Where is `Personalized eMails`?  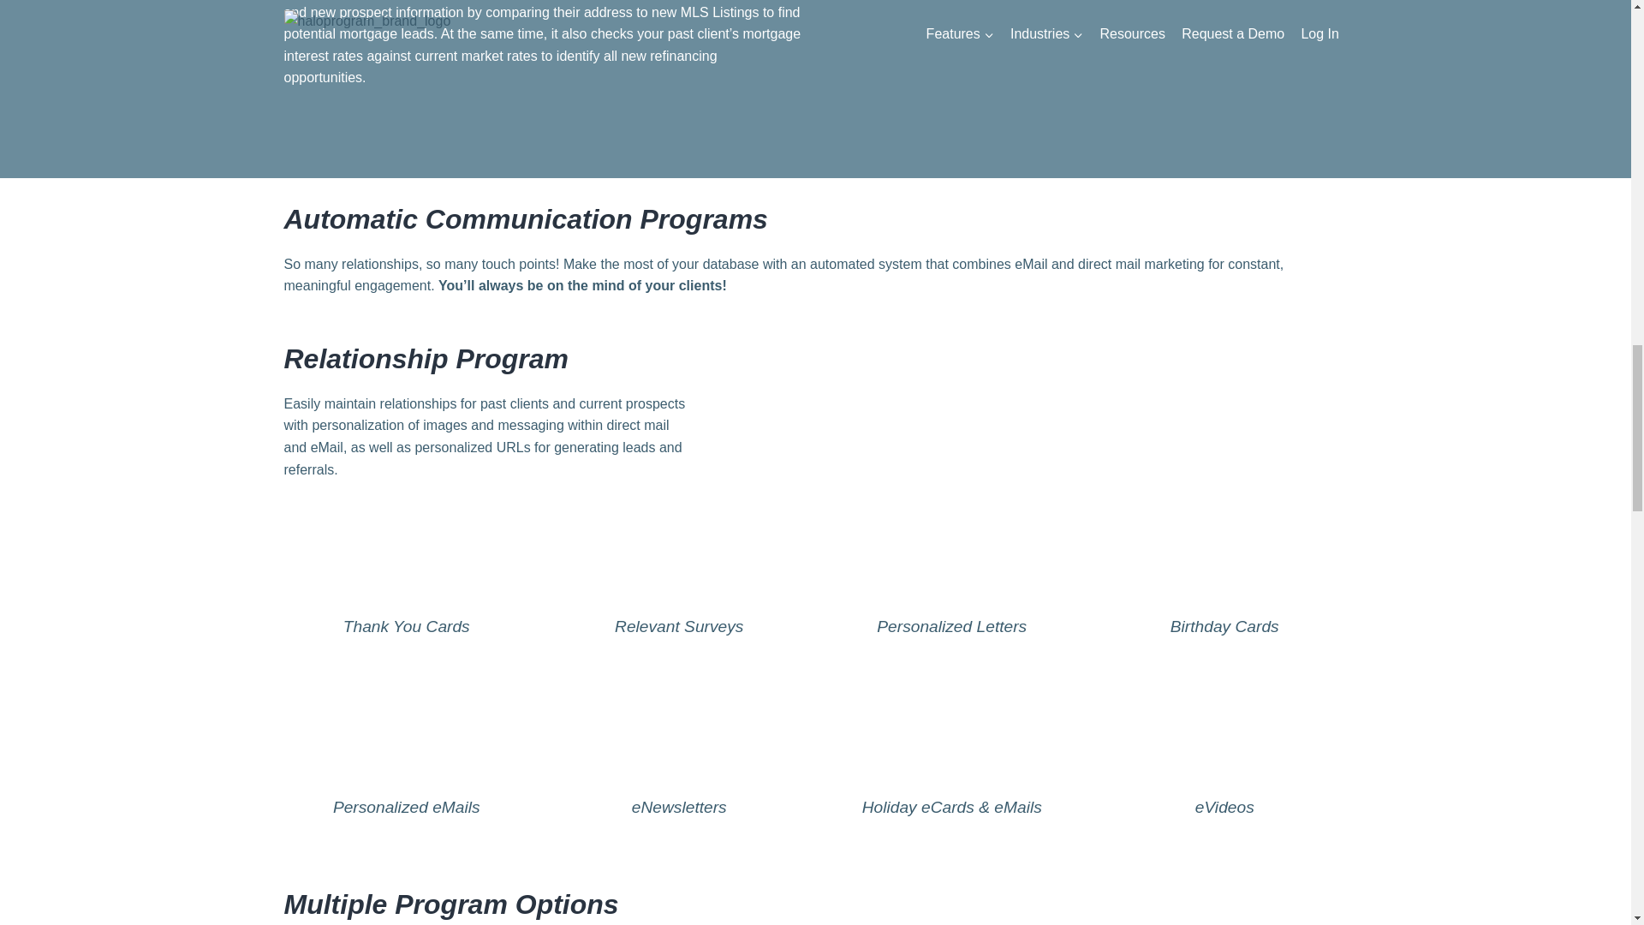 Personalized eMails is located at coordinates (407, 773).